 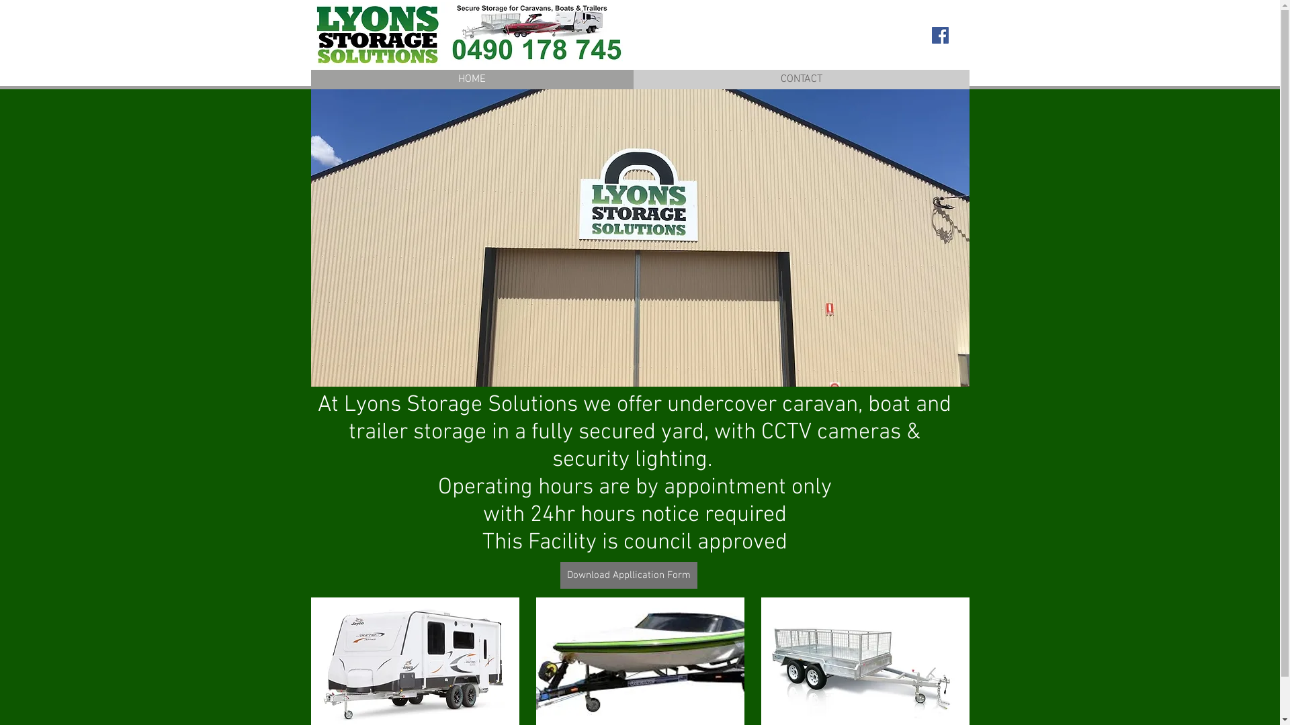 I want to click on HOME, so click(x=472, y=79).